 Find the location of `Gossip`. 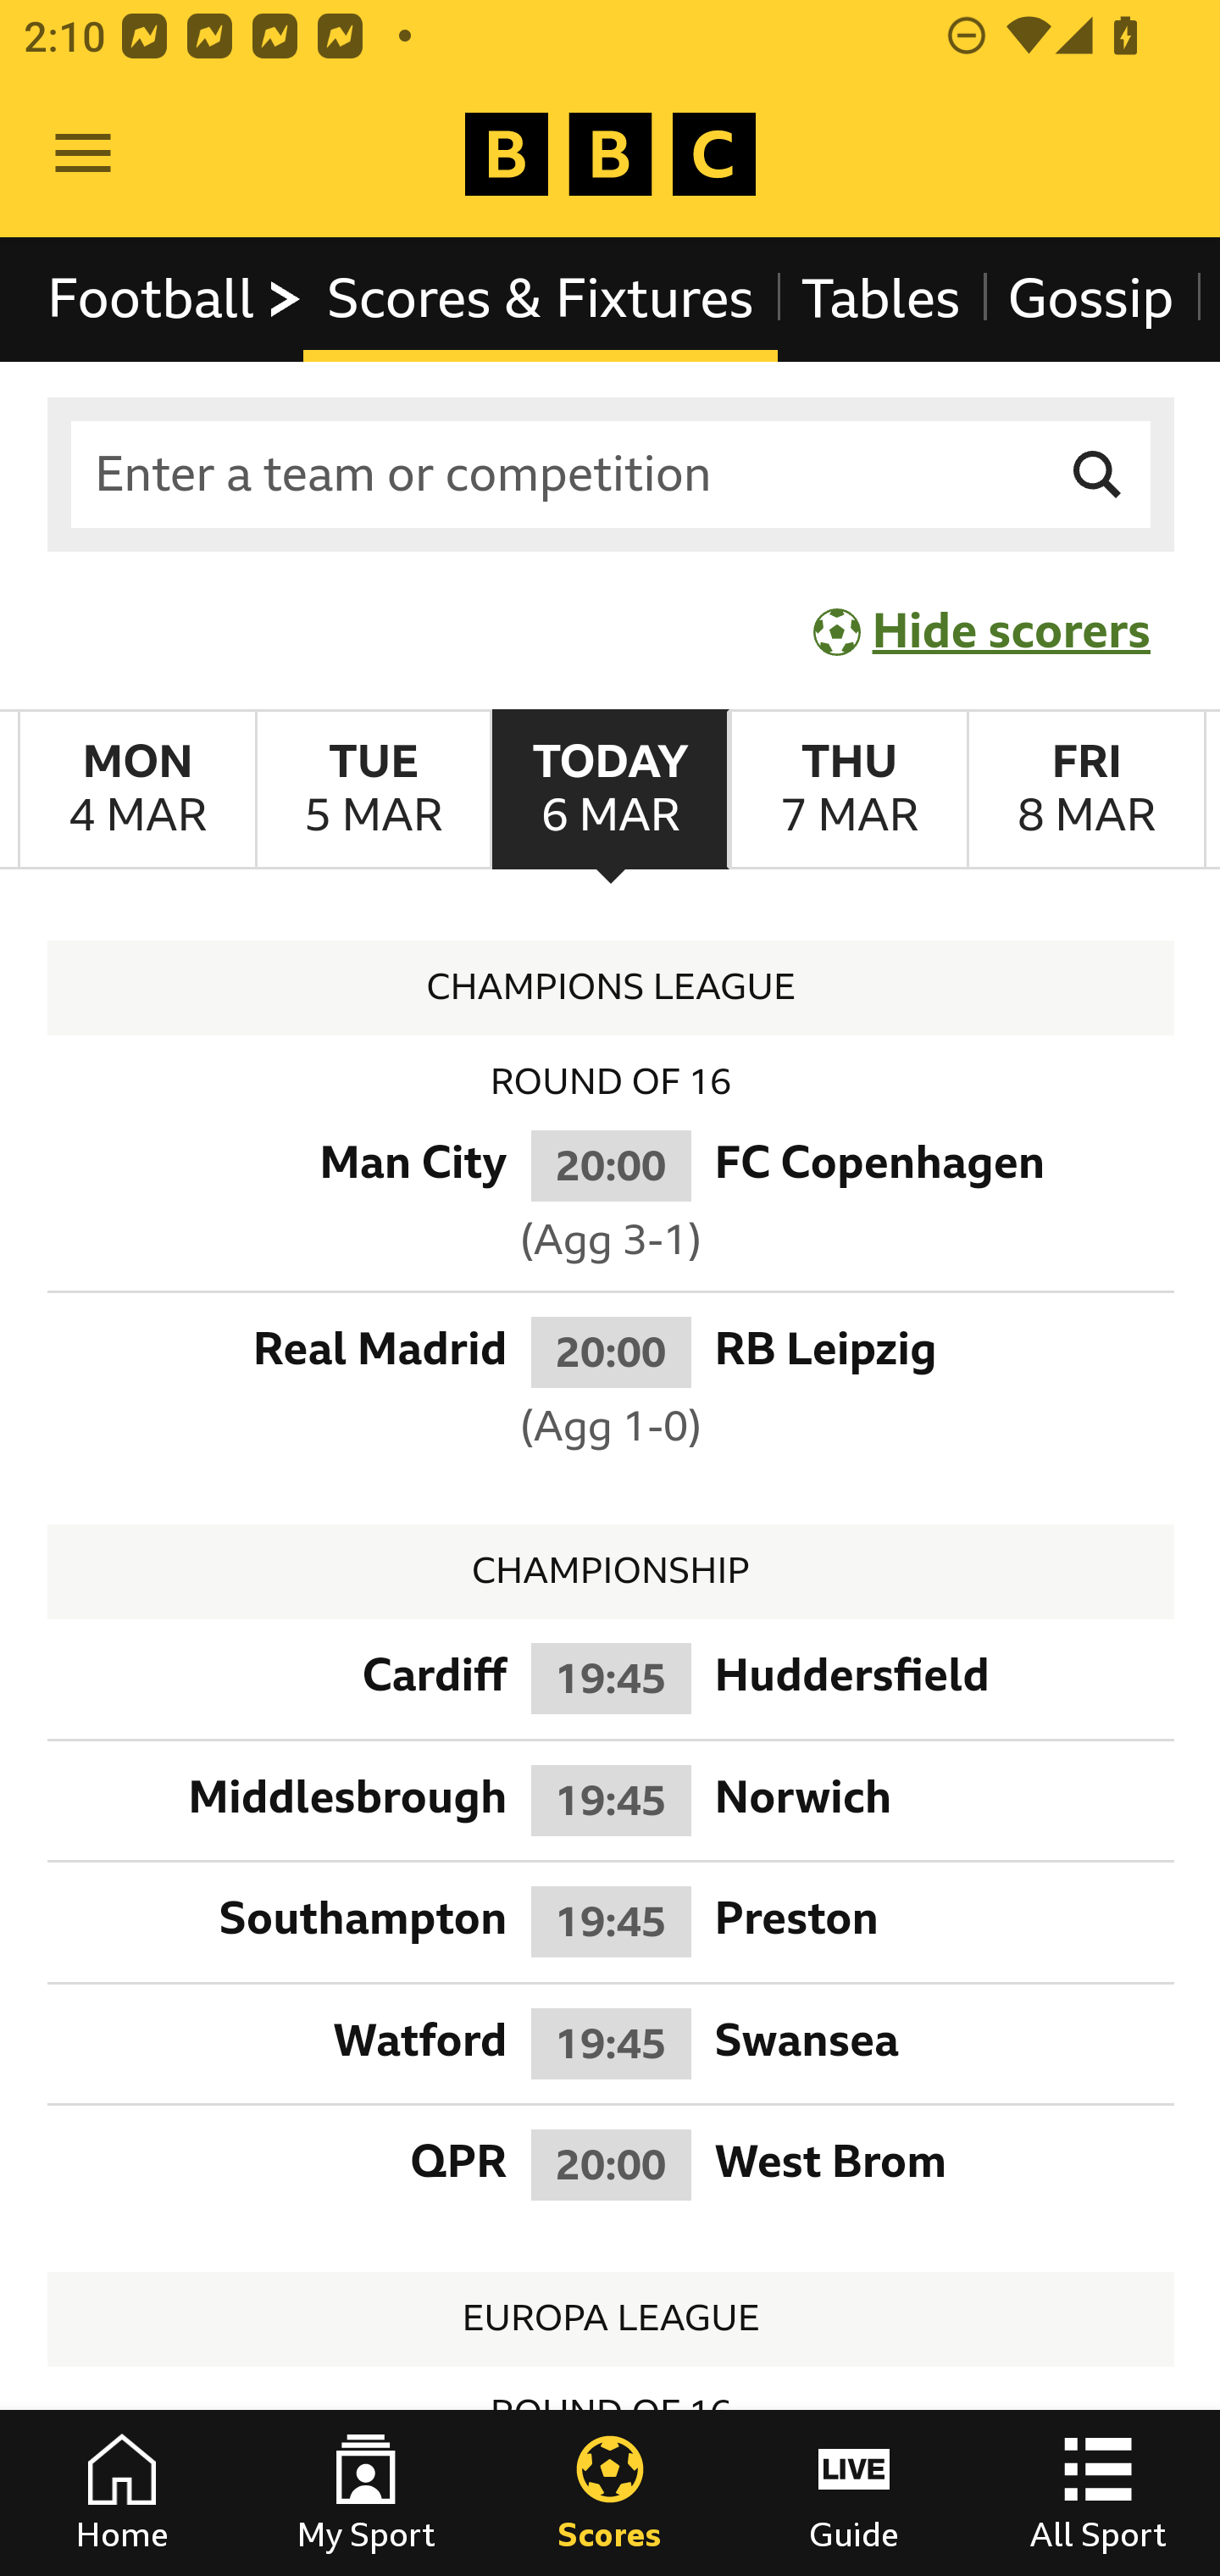

Gossip is located at coordinates (1090, 298).